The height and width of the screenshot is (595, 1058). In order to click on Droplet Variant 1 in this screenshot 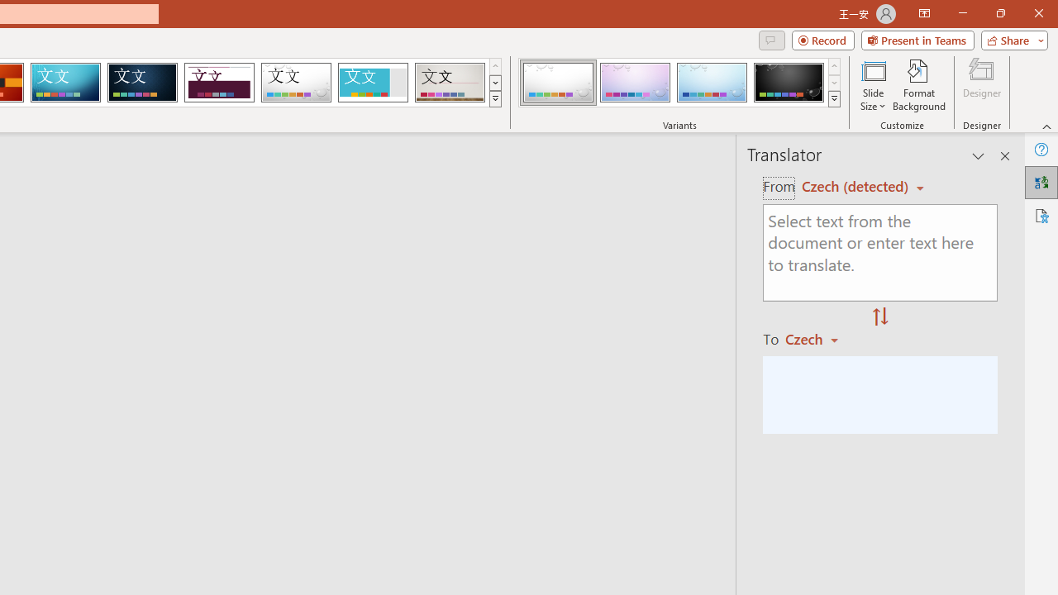, I will do `click(557, 83)`.